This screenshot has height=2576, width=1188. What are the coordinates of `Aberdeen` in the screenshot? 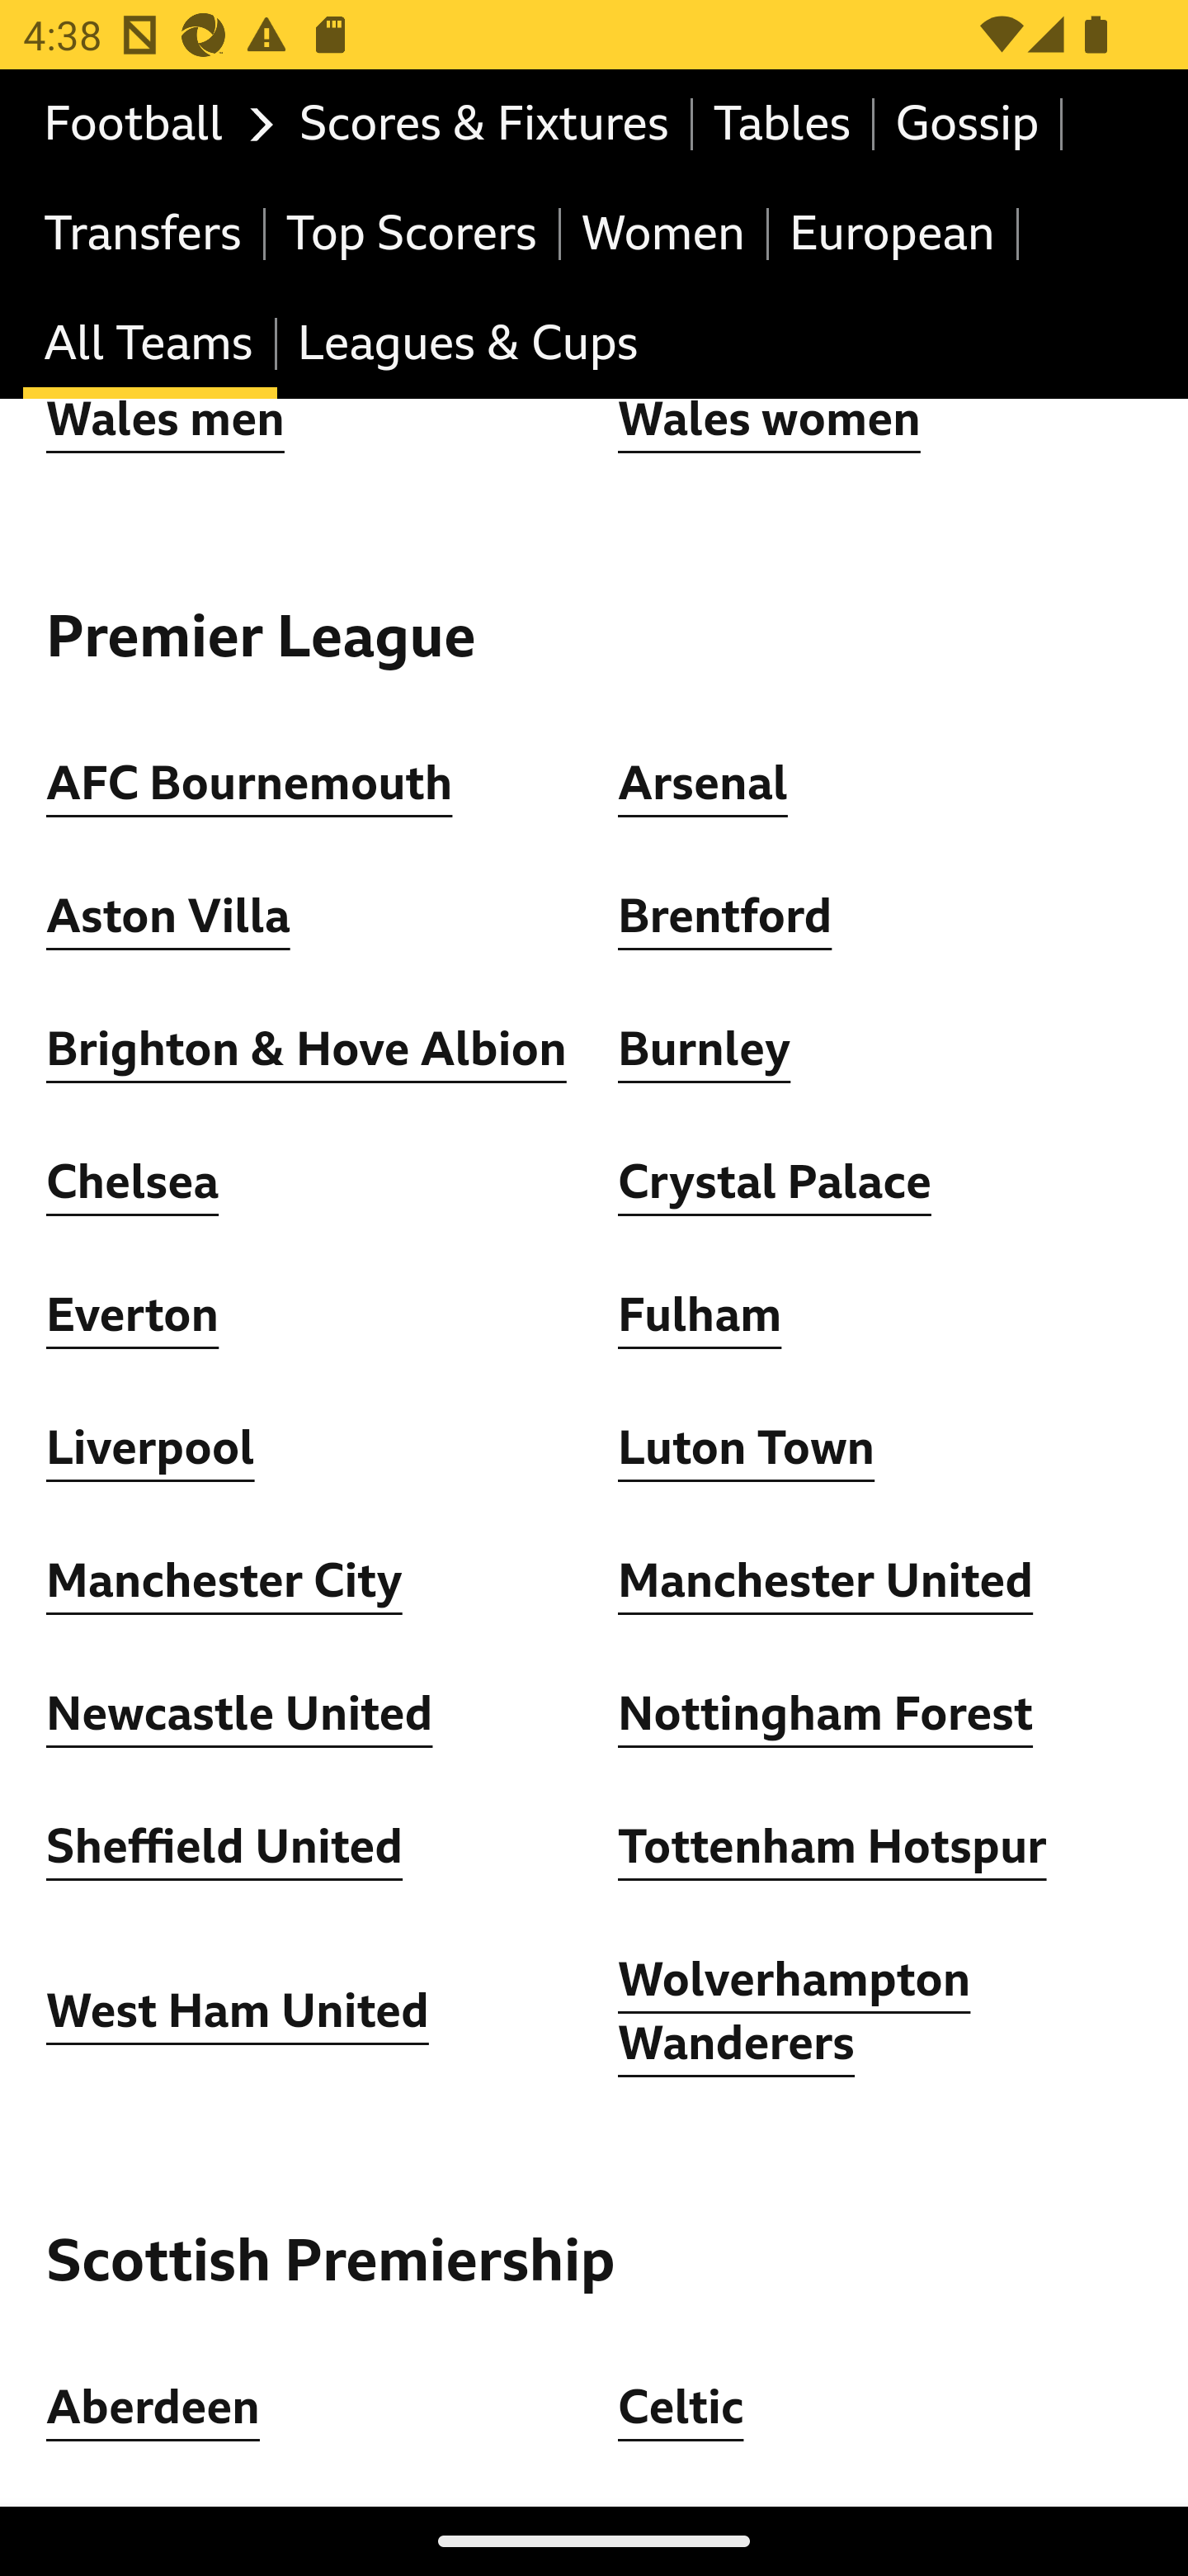 It's located at (154, 2409).